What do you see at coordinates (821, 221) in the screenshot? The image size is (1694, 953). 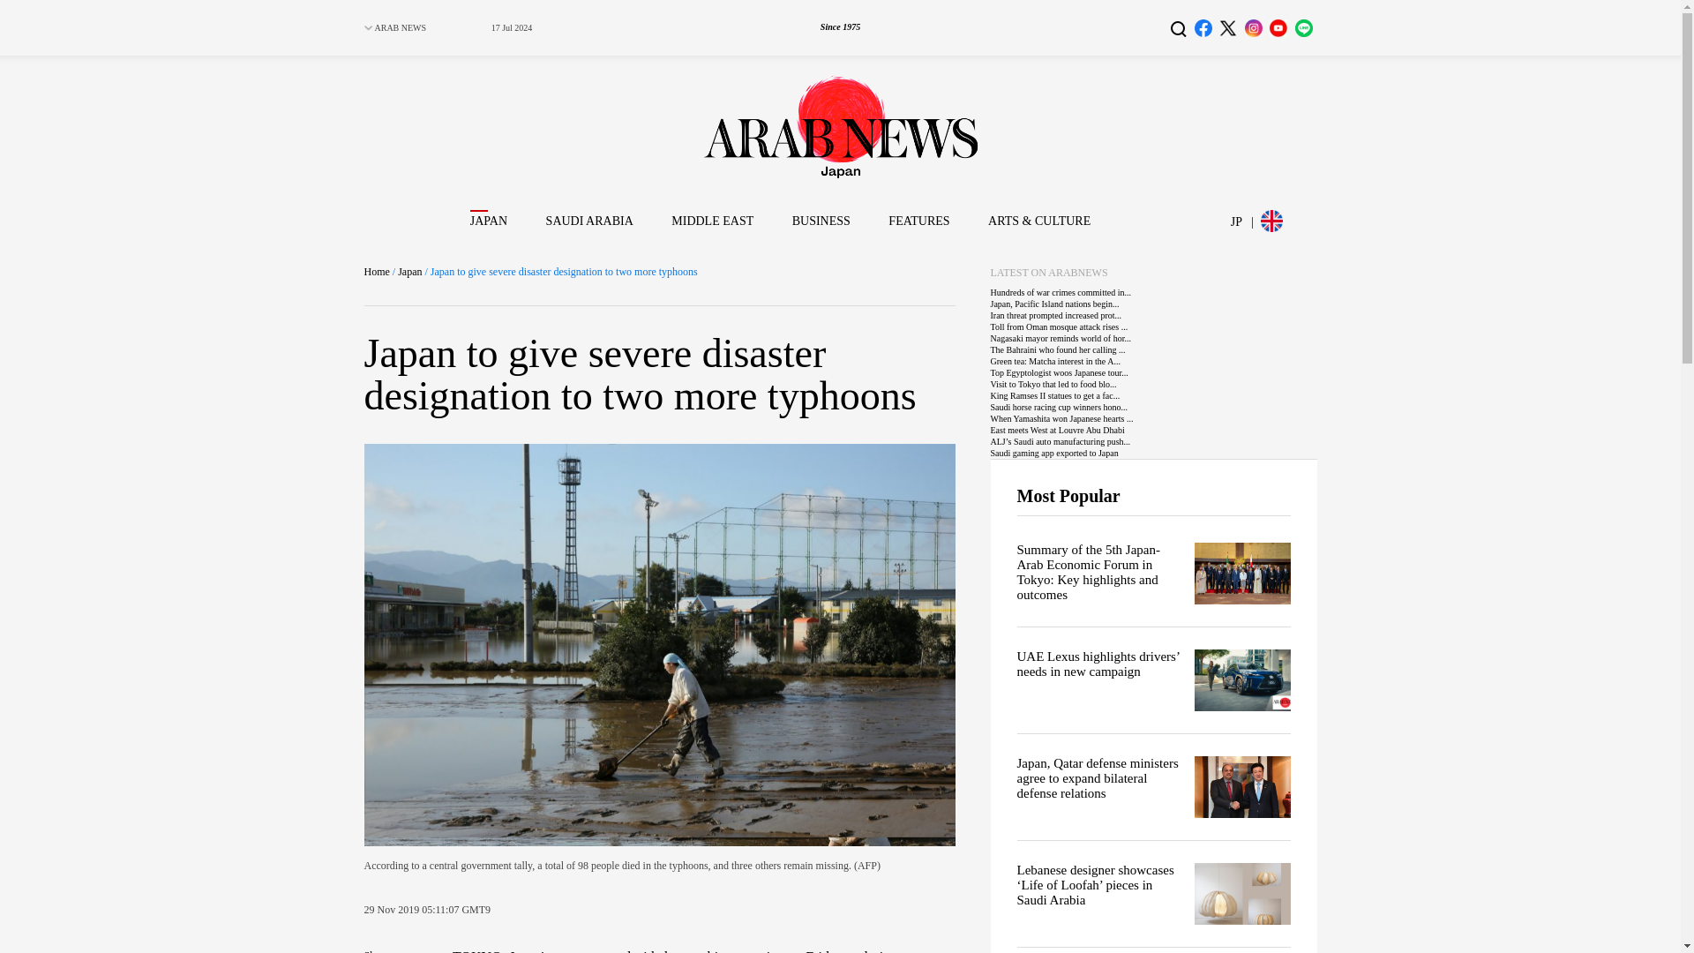 I see `BUSINESS` at bounding box center [821, 221].